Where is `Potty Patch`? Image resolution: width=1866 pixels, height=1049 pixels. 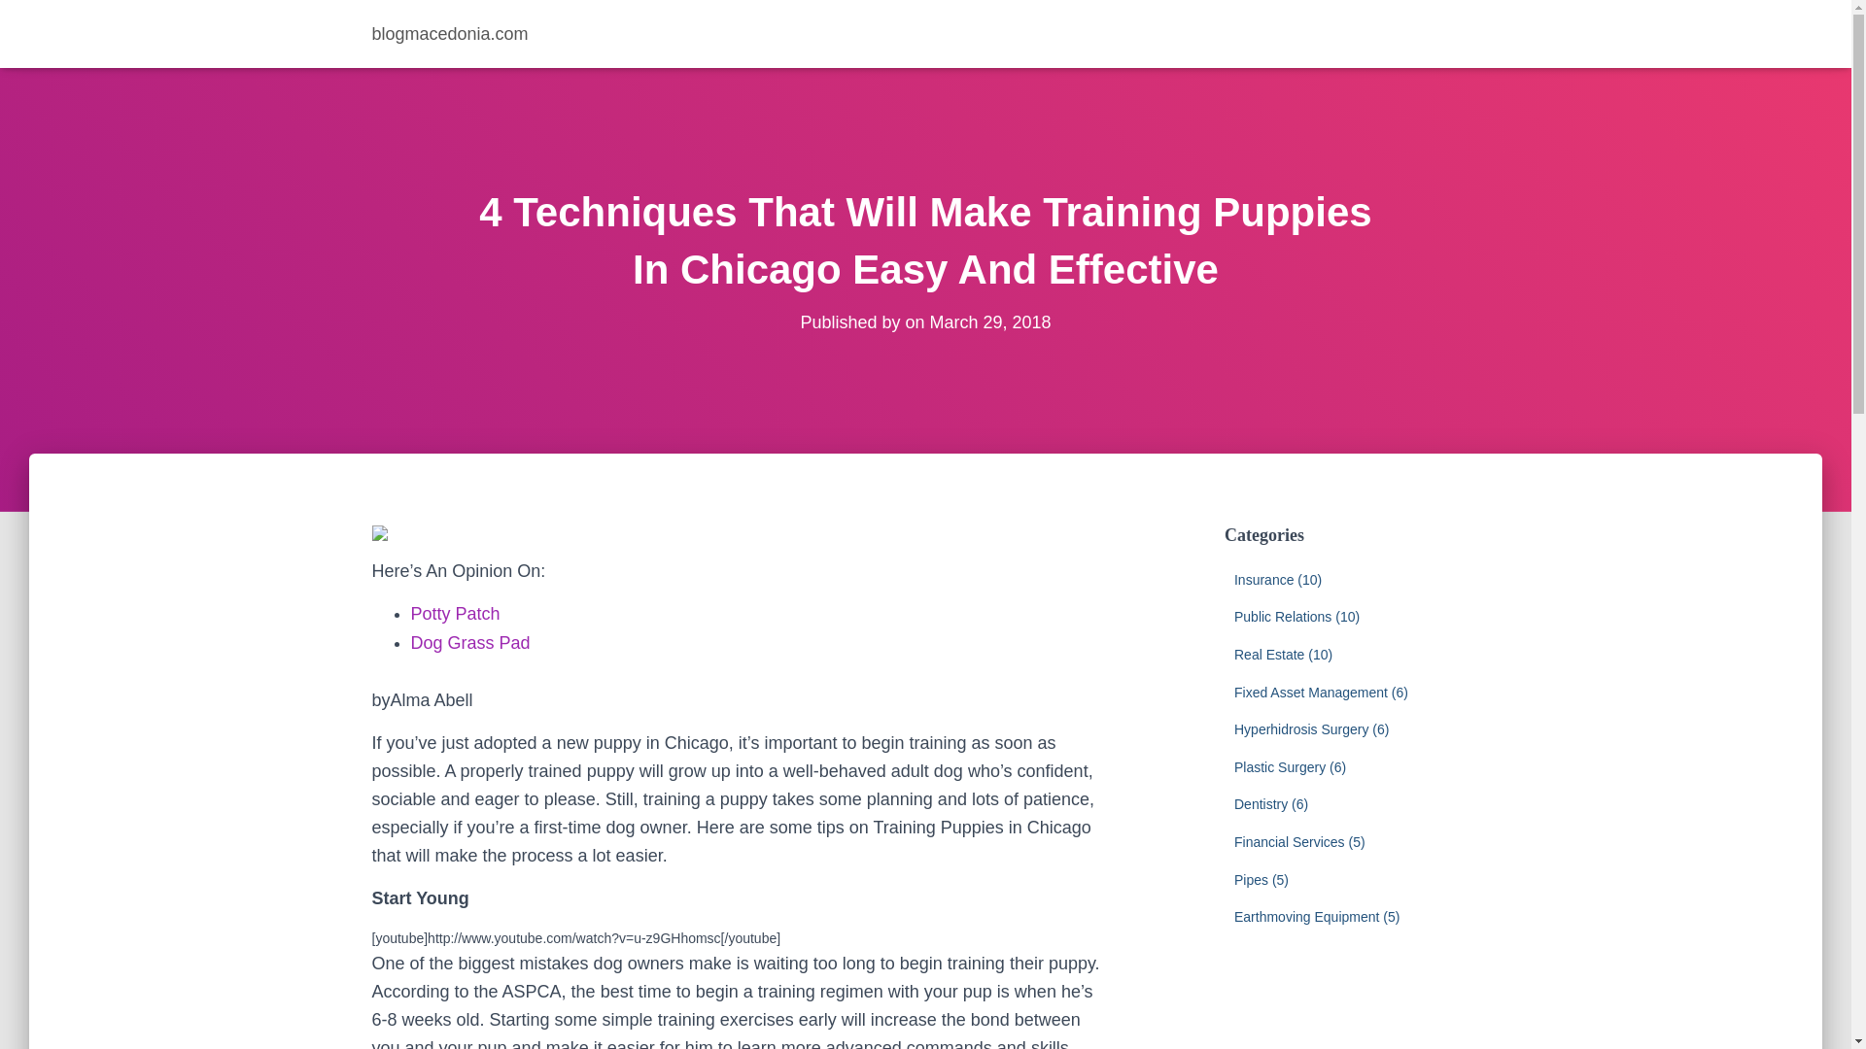 Potty Patch is located at coordinates (455, 614).